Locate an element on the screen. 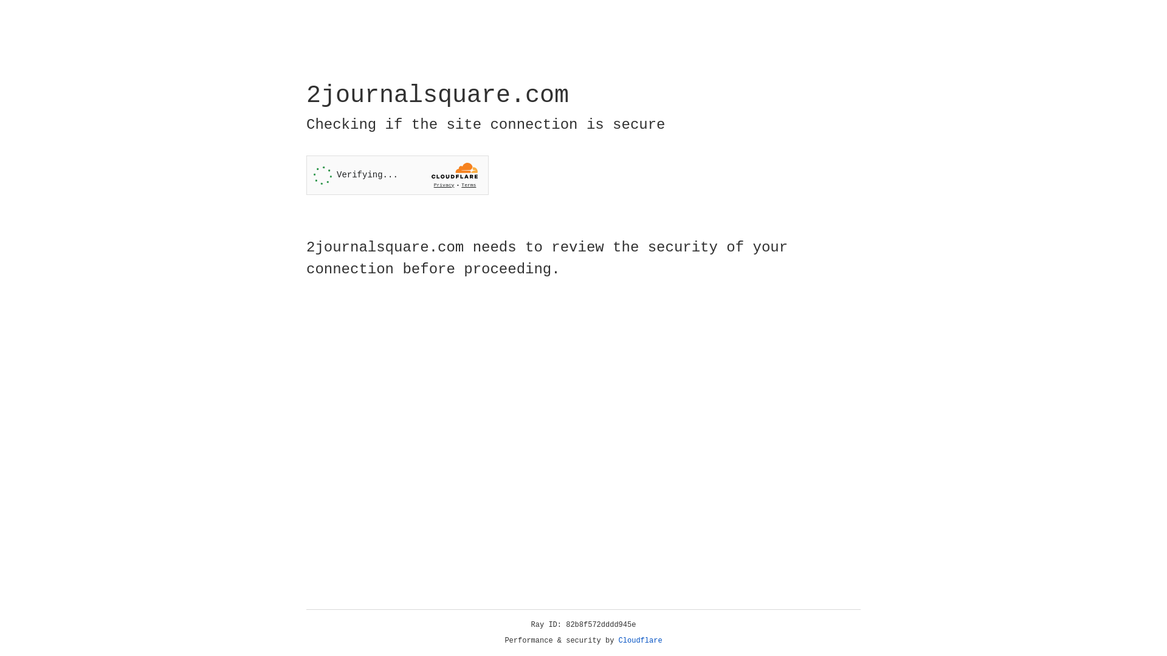 Image resolution: width=1167 pixels, height=656 pixels. Widget containing a Cloudflare security challenge is located at coordinates (398, 175).